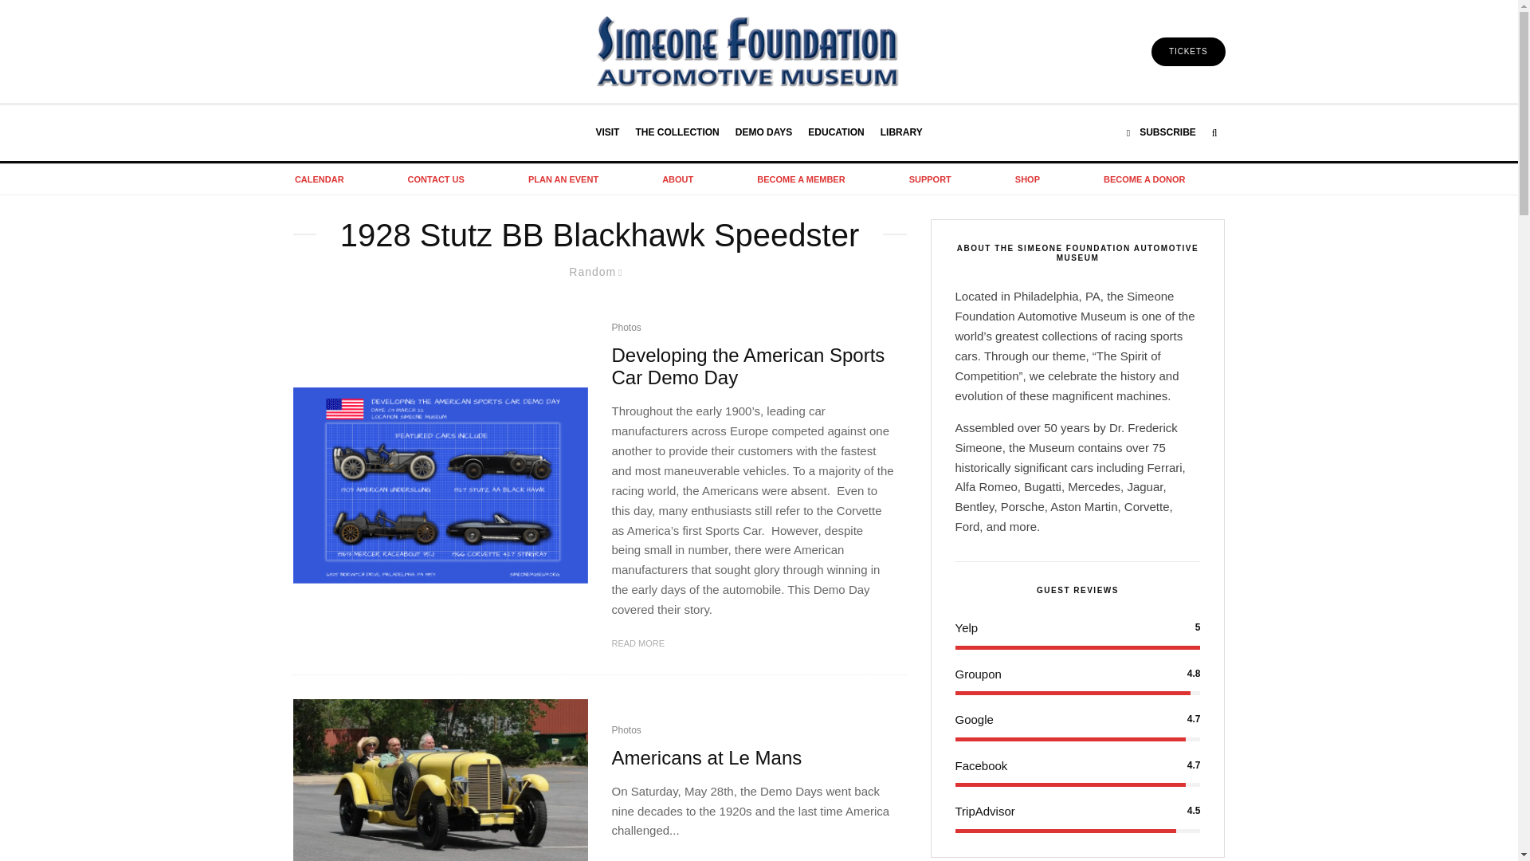  Describe the element at coordinates (1188, 52) in the screenshot. I see `TICKETS` at that location.